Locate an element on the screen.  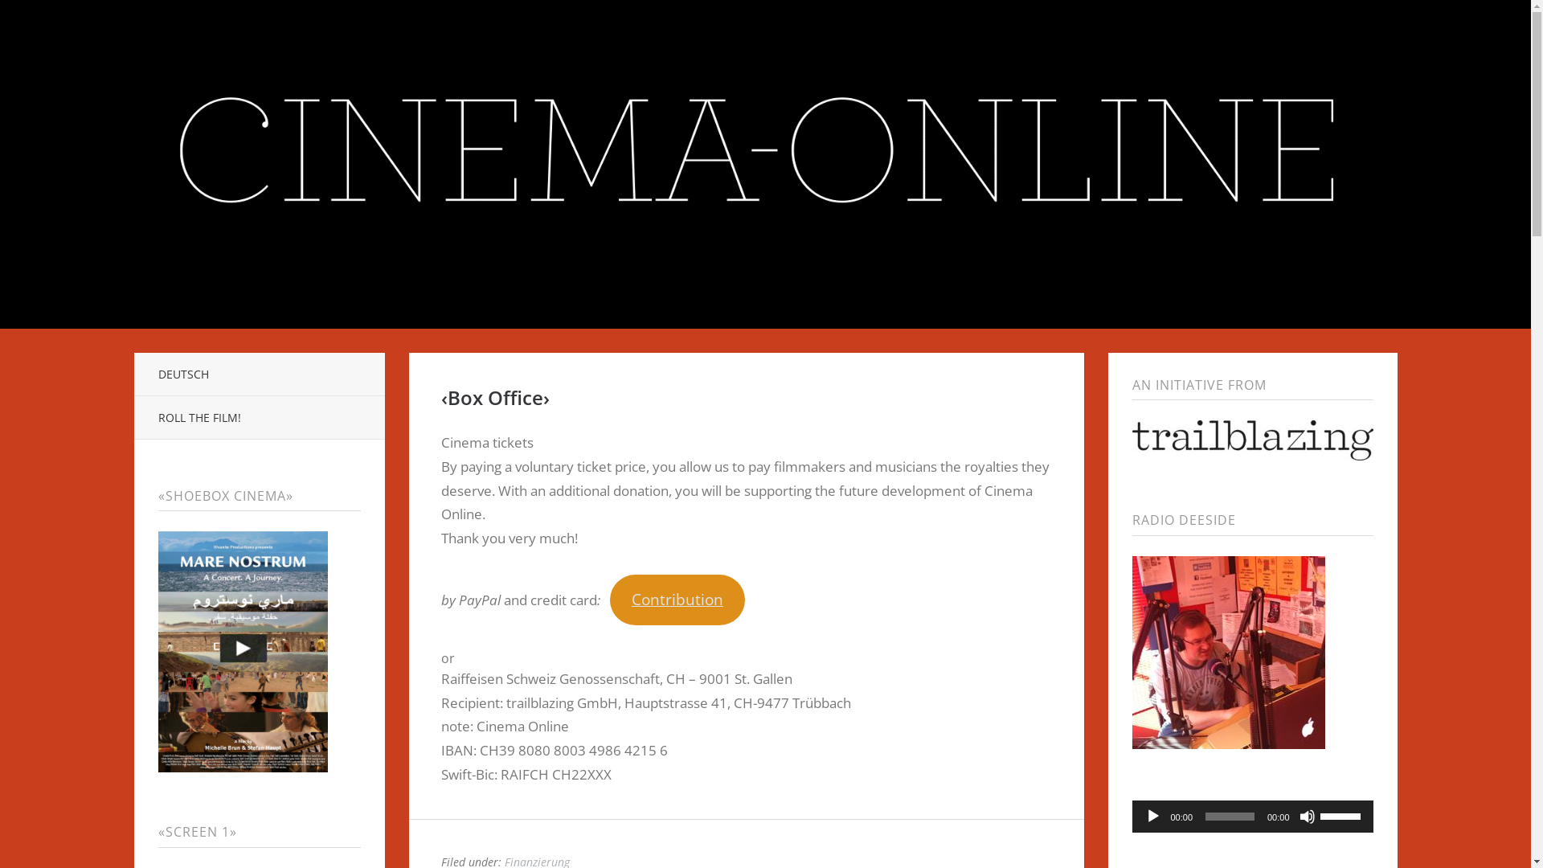
Stumm is located at coordinates (1307, 817).